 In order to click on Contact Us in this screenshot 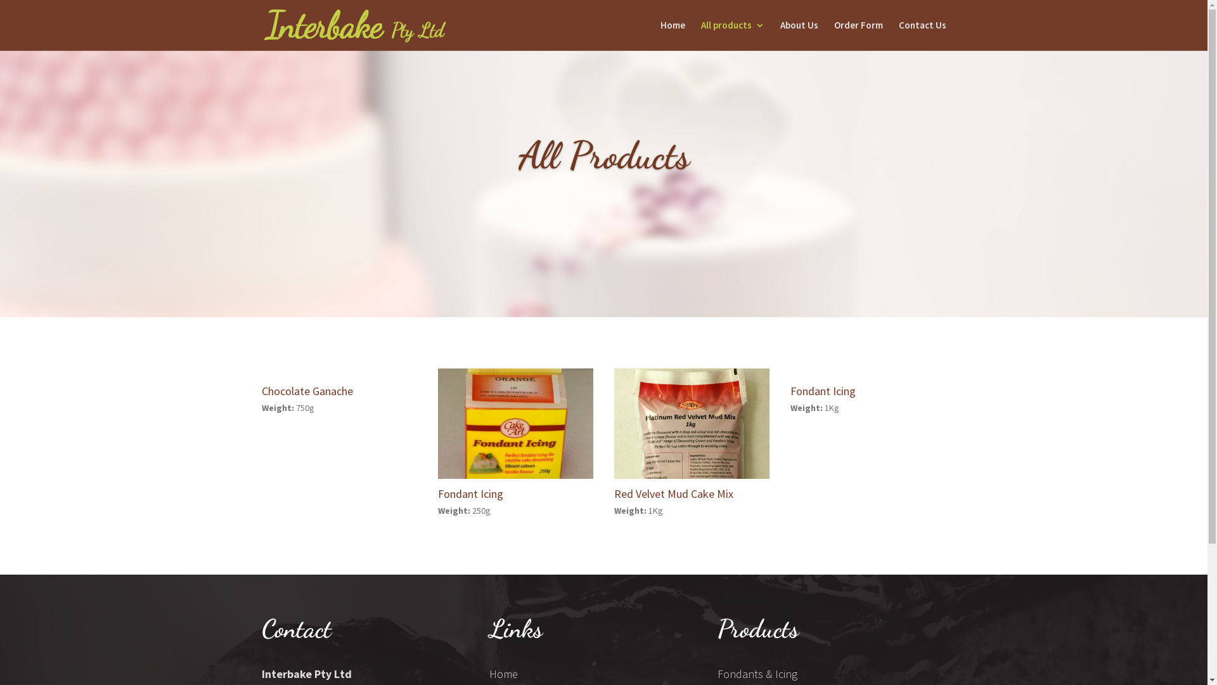, I will do `click(923, 36)`.